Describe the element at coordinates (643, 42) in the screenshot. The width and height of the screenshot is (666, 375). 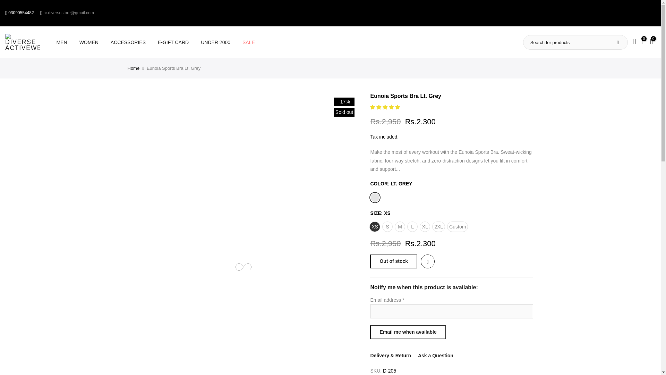
I see `0` at that location.